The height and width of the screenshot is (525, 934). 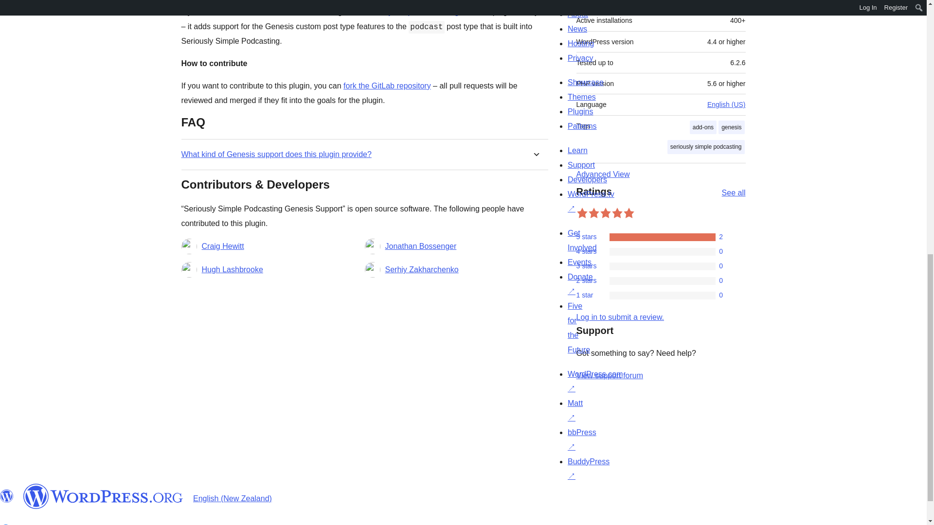 I want to click on WordPress.org, so click(x=103, y=496).